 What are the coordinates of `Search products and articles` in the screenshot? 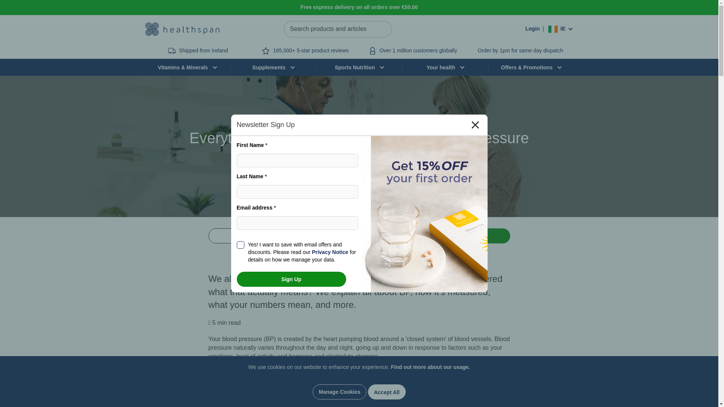 It's located at (337, 29).